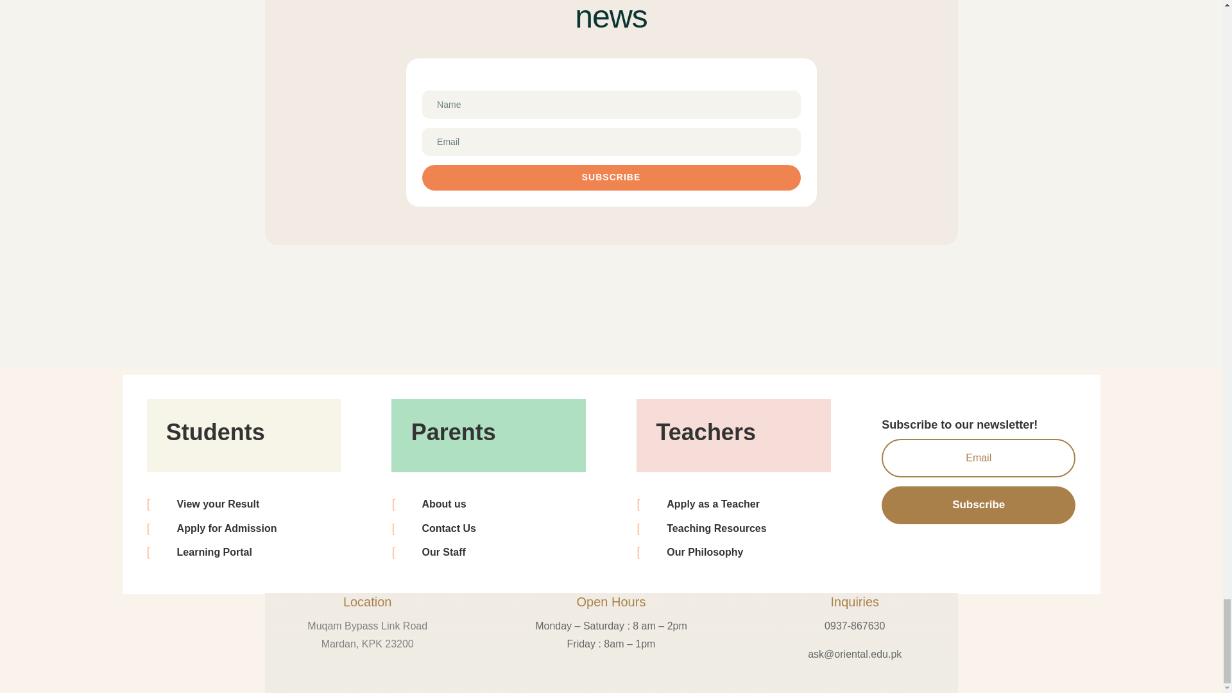 Image resolution: width=1232 pixels, height=693 pixels. Describe the element at coordinates (218, 503) in the screenshot. I see `View your Result` at that location.